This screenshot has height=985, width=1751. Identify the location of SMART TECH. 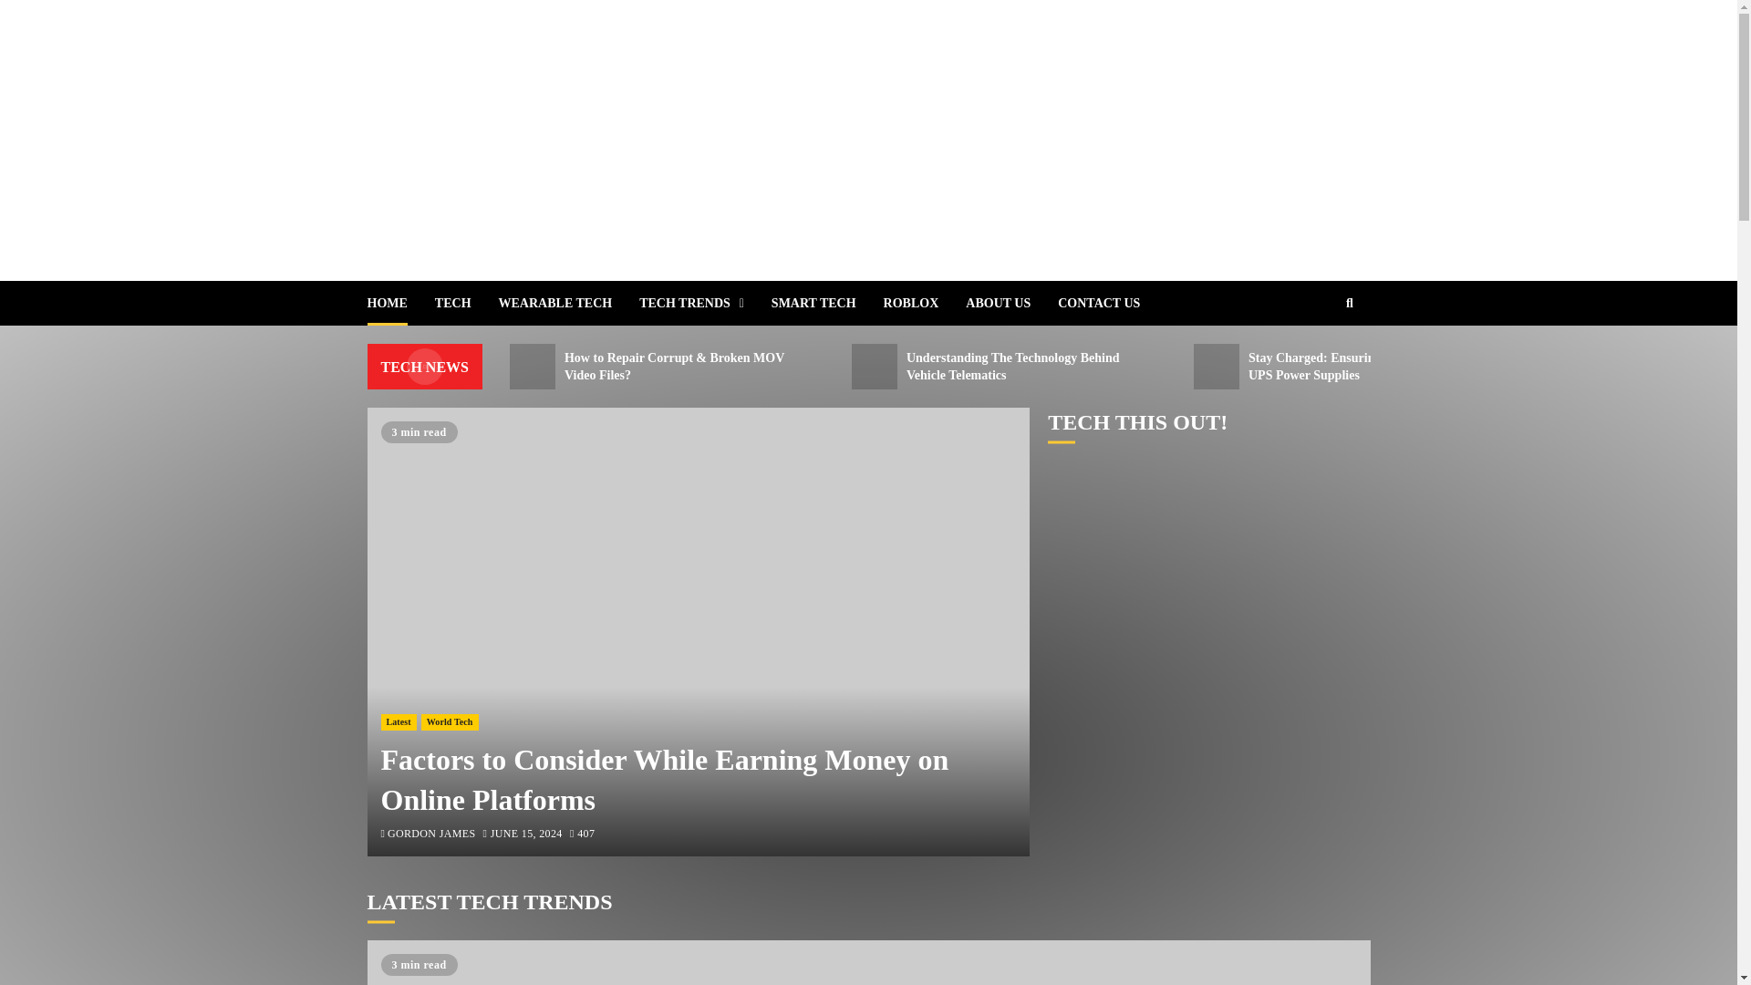
(828, 303).